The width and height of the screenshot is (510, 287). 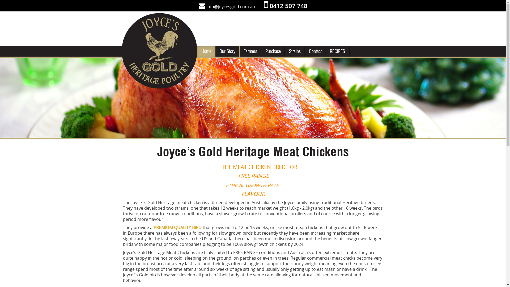 I want to click on Farmers, so click(x=250, y=51).